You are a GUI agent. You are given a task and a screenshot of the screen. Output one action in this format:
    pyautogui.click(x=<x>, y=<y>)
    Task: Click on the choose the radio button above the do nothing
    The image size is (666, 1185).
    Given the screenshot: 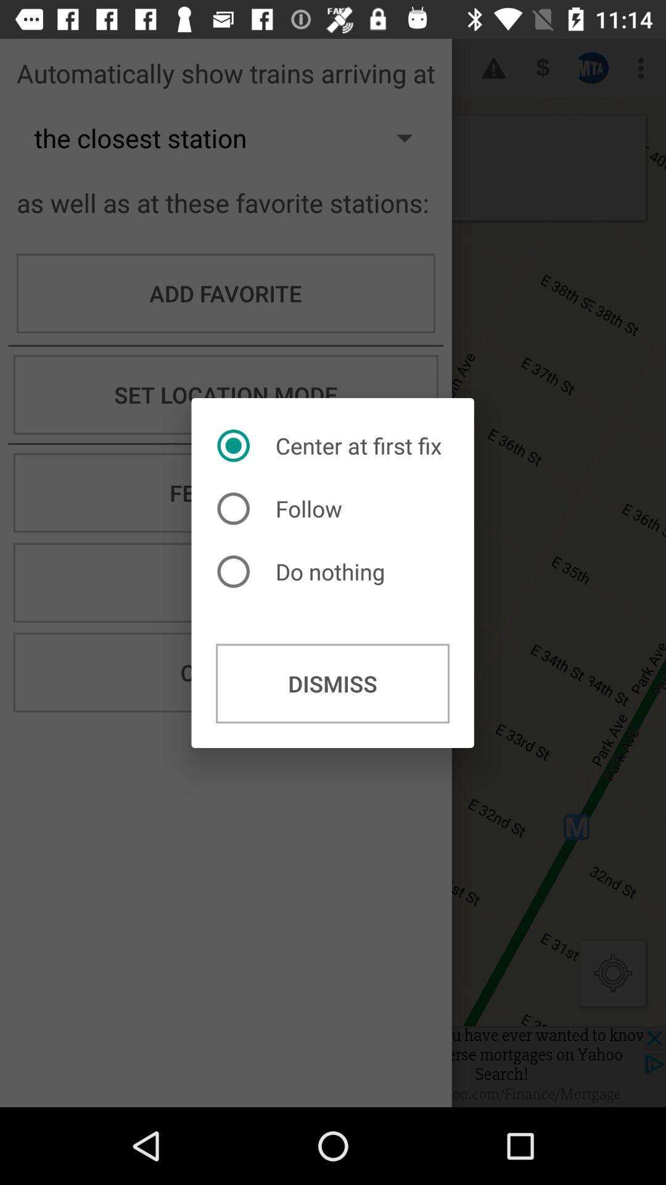 What is the action you would take?
    pyautogui.click(x=282, y=509)
    